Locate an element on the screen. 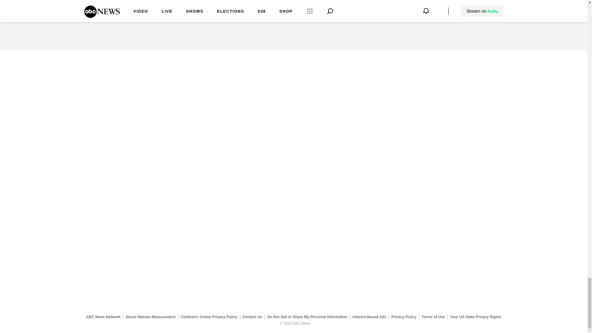 The height and width of the screenshot is (333, 592). Privacy Policy is located at coordinates (404, 317).